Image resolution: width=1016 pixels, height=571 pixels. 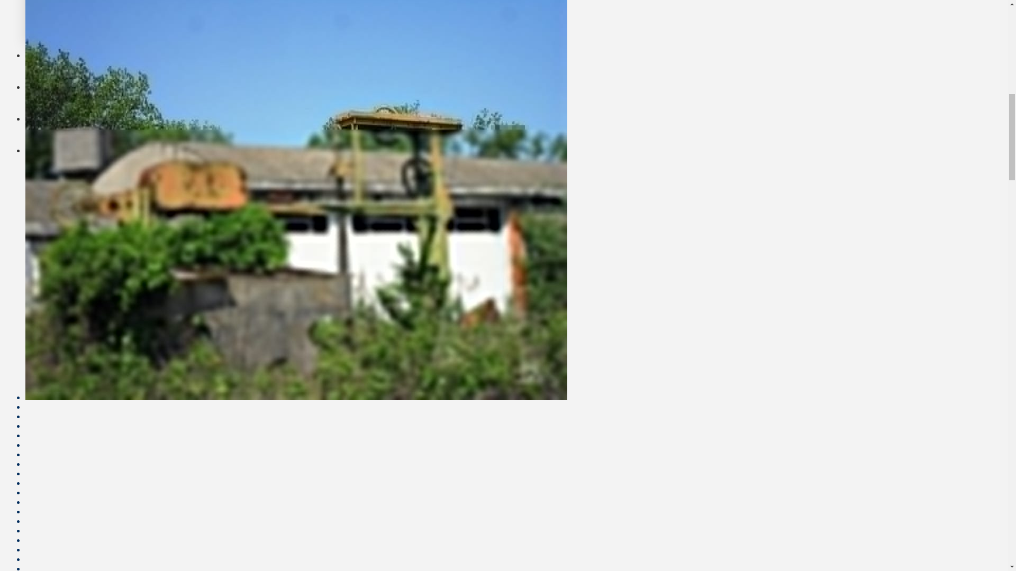 What do you see at coordinates (104, 2) in the screenshot?
I see `Museums` at bounding box center [104, 2].